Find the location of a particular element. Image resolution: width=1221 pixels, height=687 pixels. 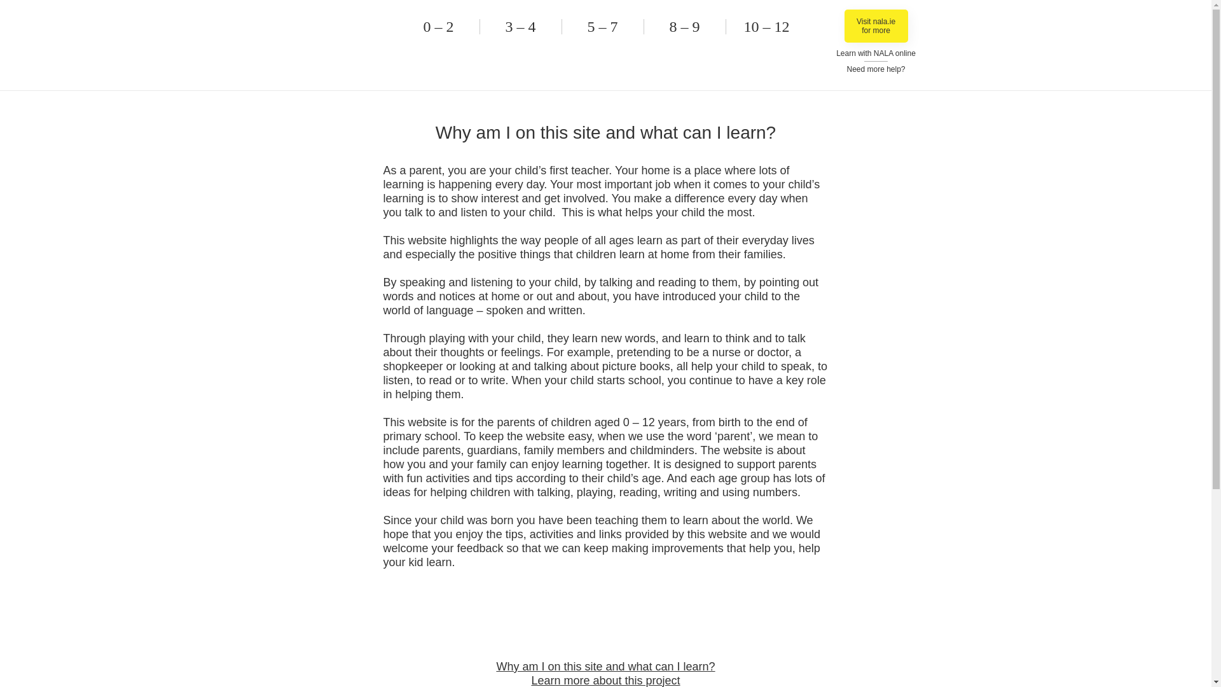

Menu is located at coordinates (332, 38).